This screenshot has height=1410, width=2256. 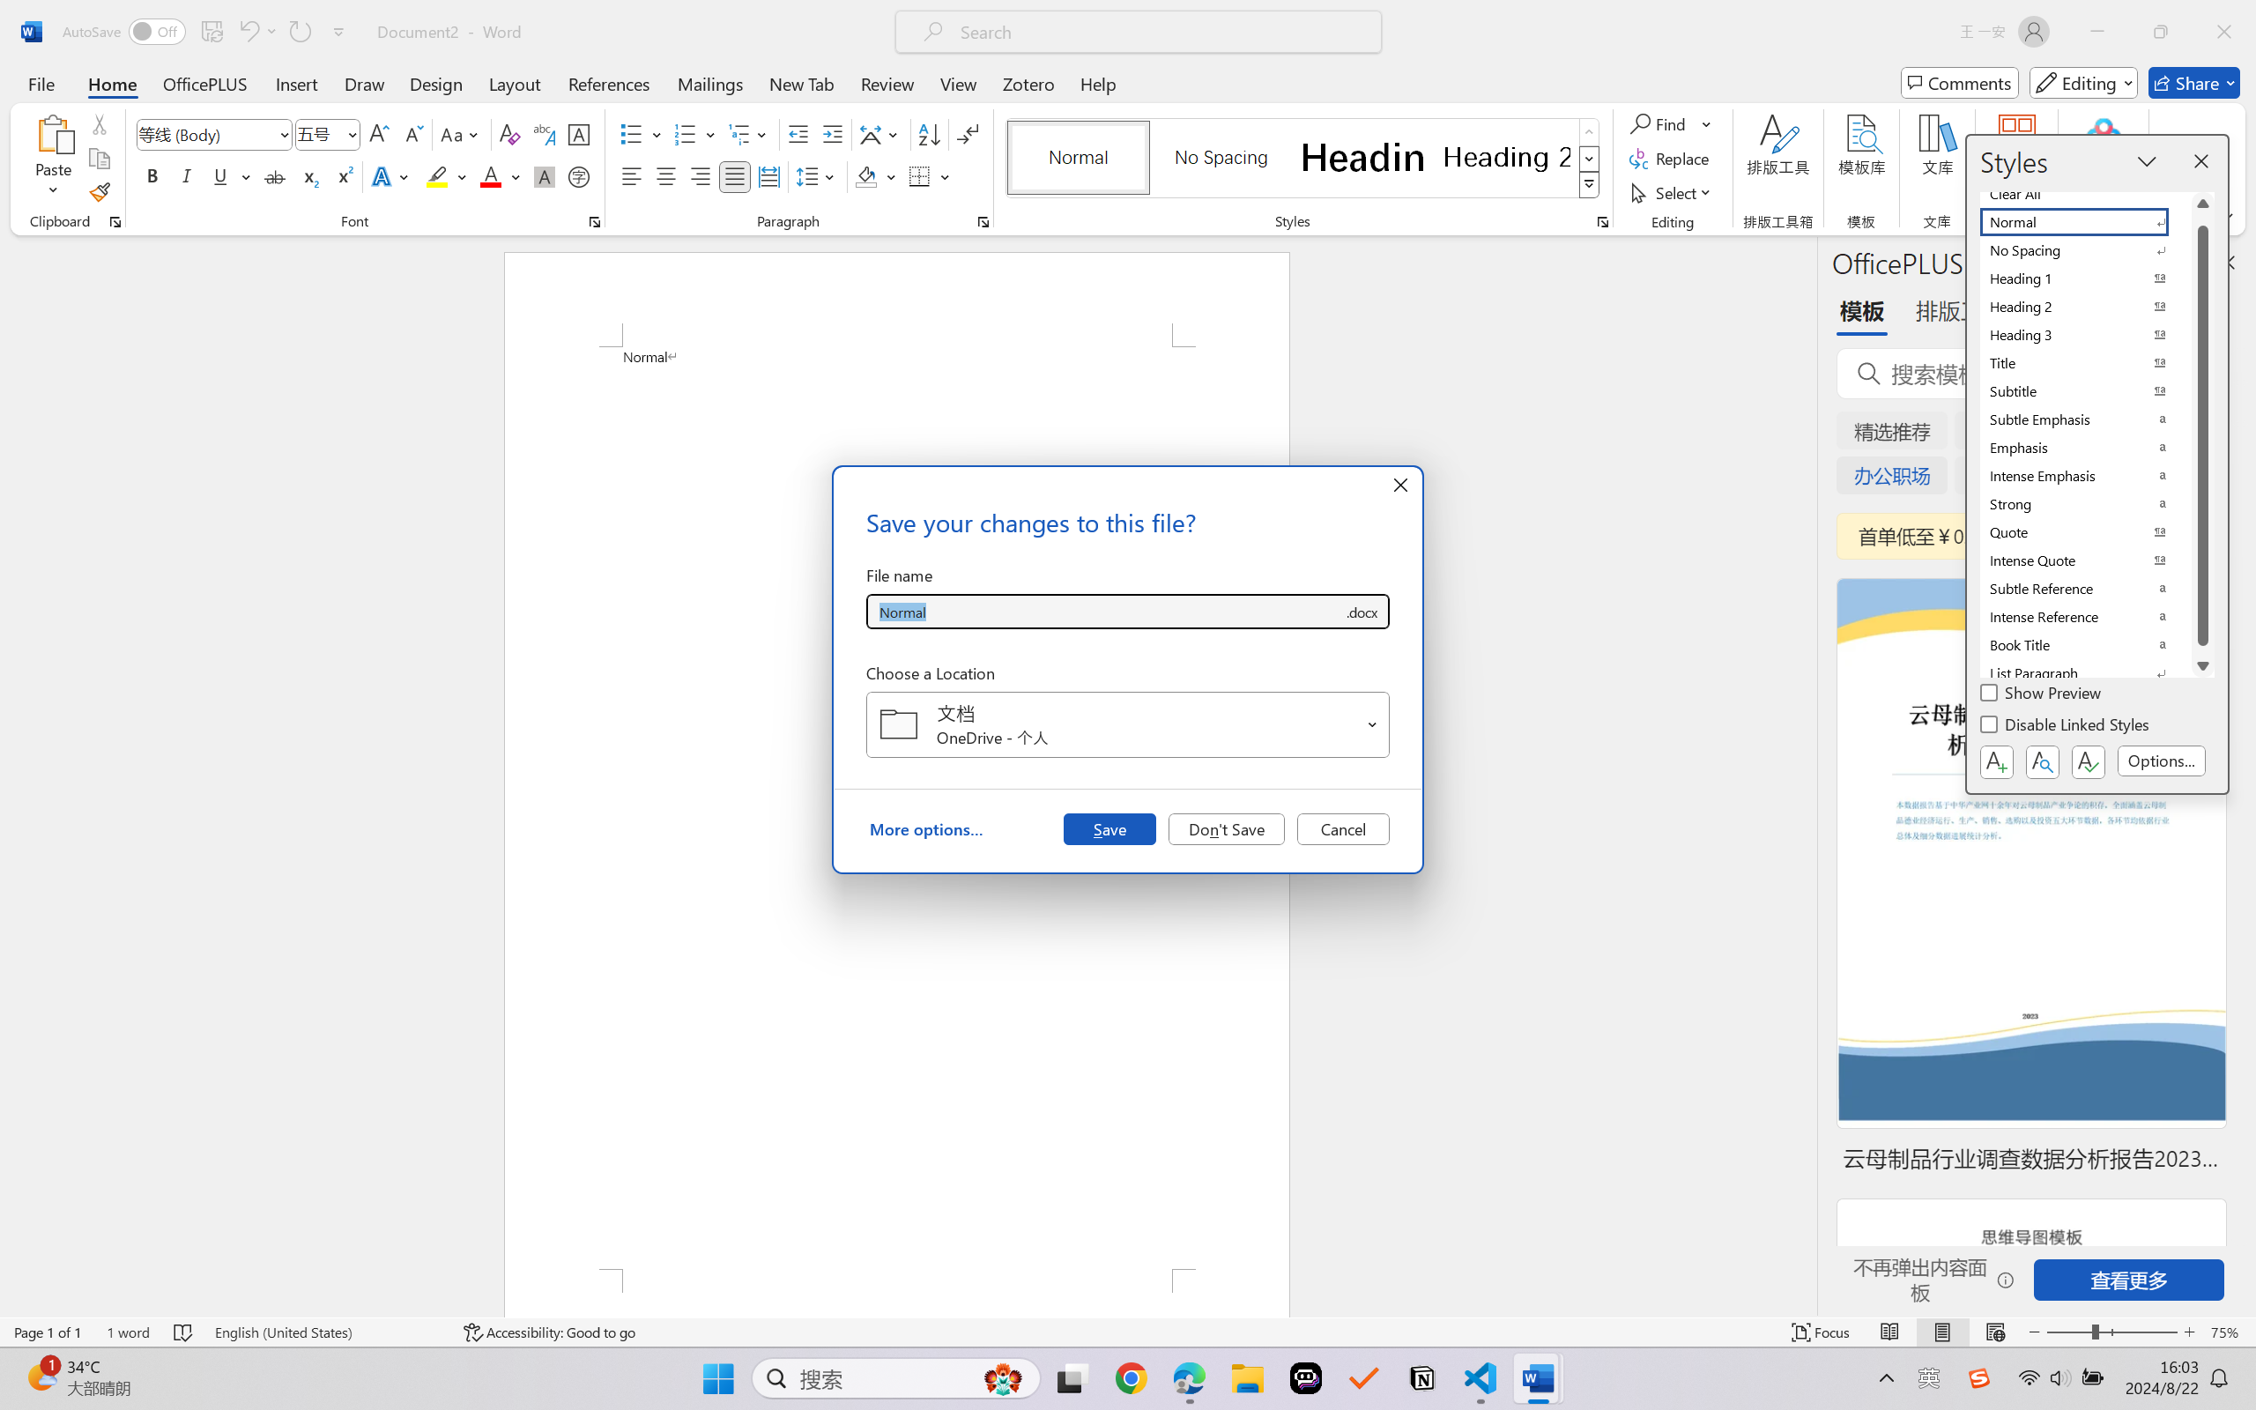 I want to click on Class: Image, so click(x=1979, y=1378).